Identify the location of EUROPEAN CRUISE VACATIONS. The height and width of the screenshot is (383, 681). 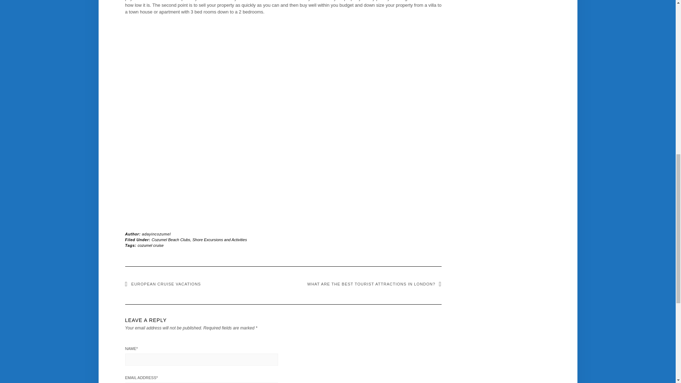
(162, 284).